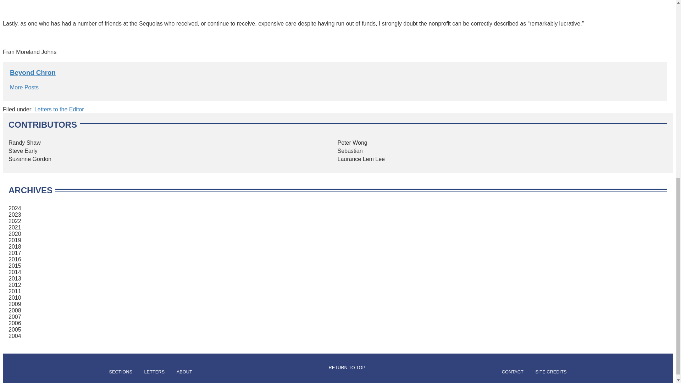  What do you see at coordinates (24, 143) in the screenshot?
I see `Randy Shaw` at bounding box center [24, 143].